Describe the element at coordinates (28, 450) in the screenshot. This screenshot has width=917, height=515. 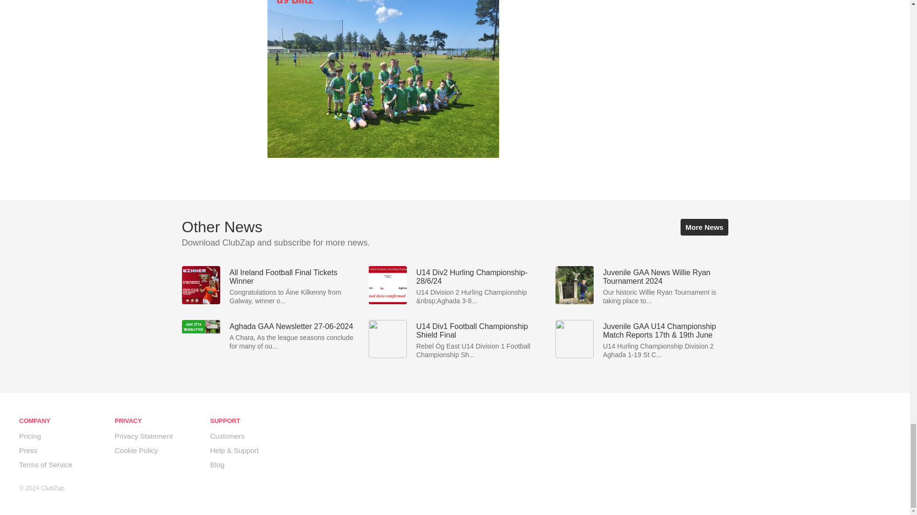
I see `Press` at that location.